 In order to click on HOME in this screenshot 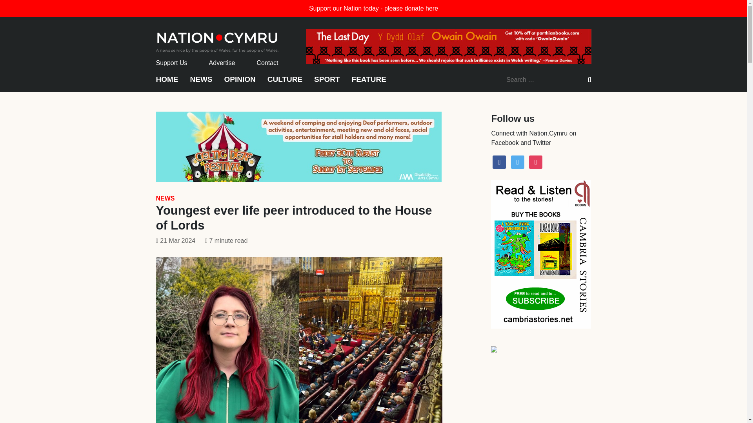, I will do `click(167, 83)`.